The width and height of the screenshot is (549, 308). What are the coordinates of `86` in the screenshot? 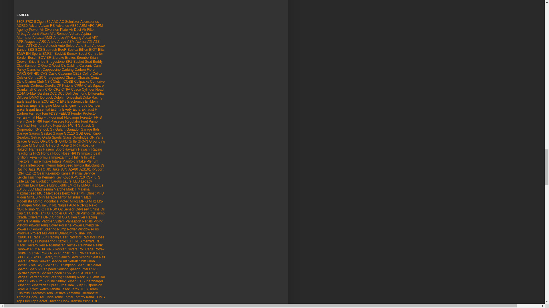 It's located at (49, 22).